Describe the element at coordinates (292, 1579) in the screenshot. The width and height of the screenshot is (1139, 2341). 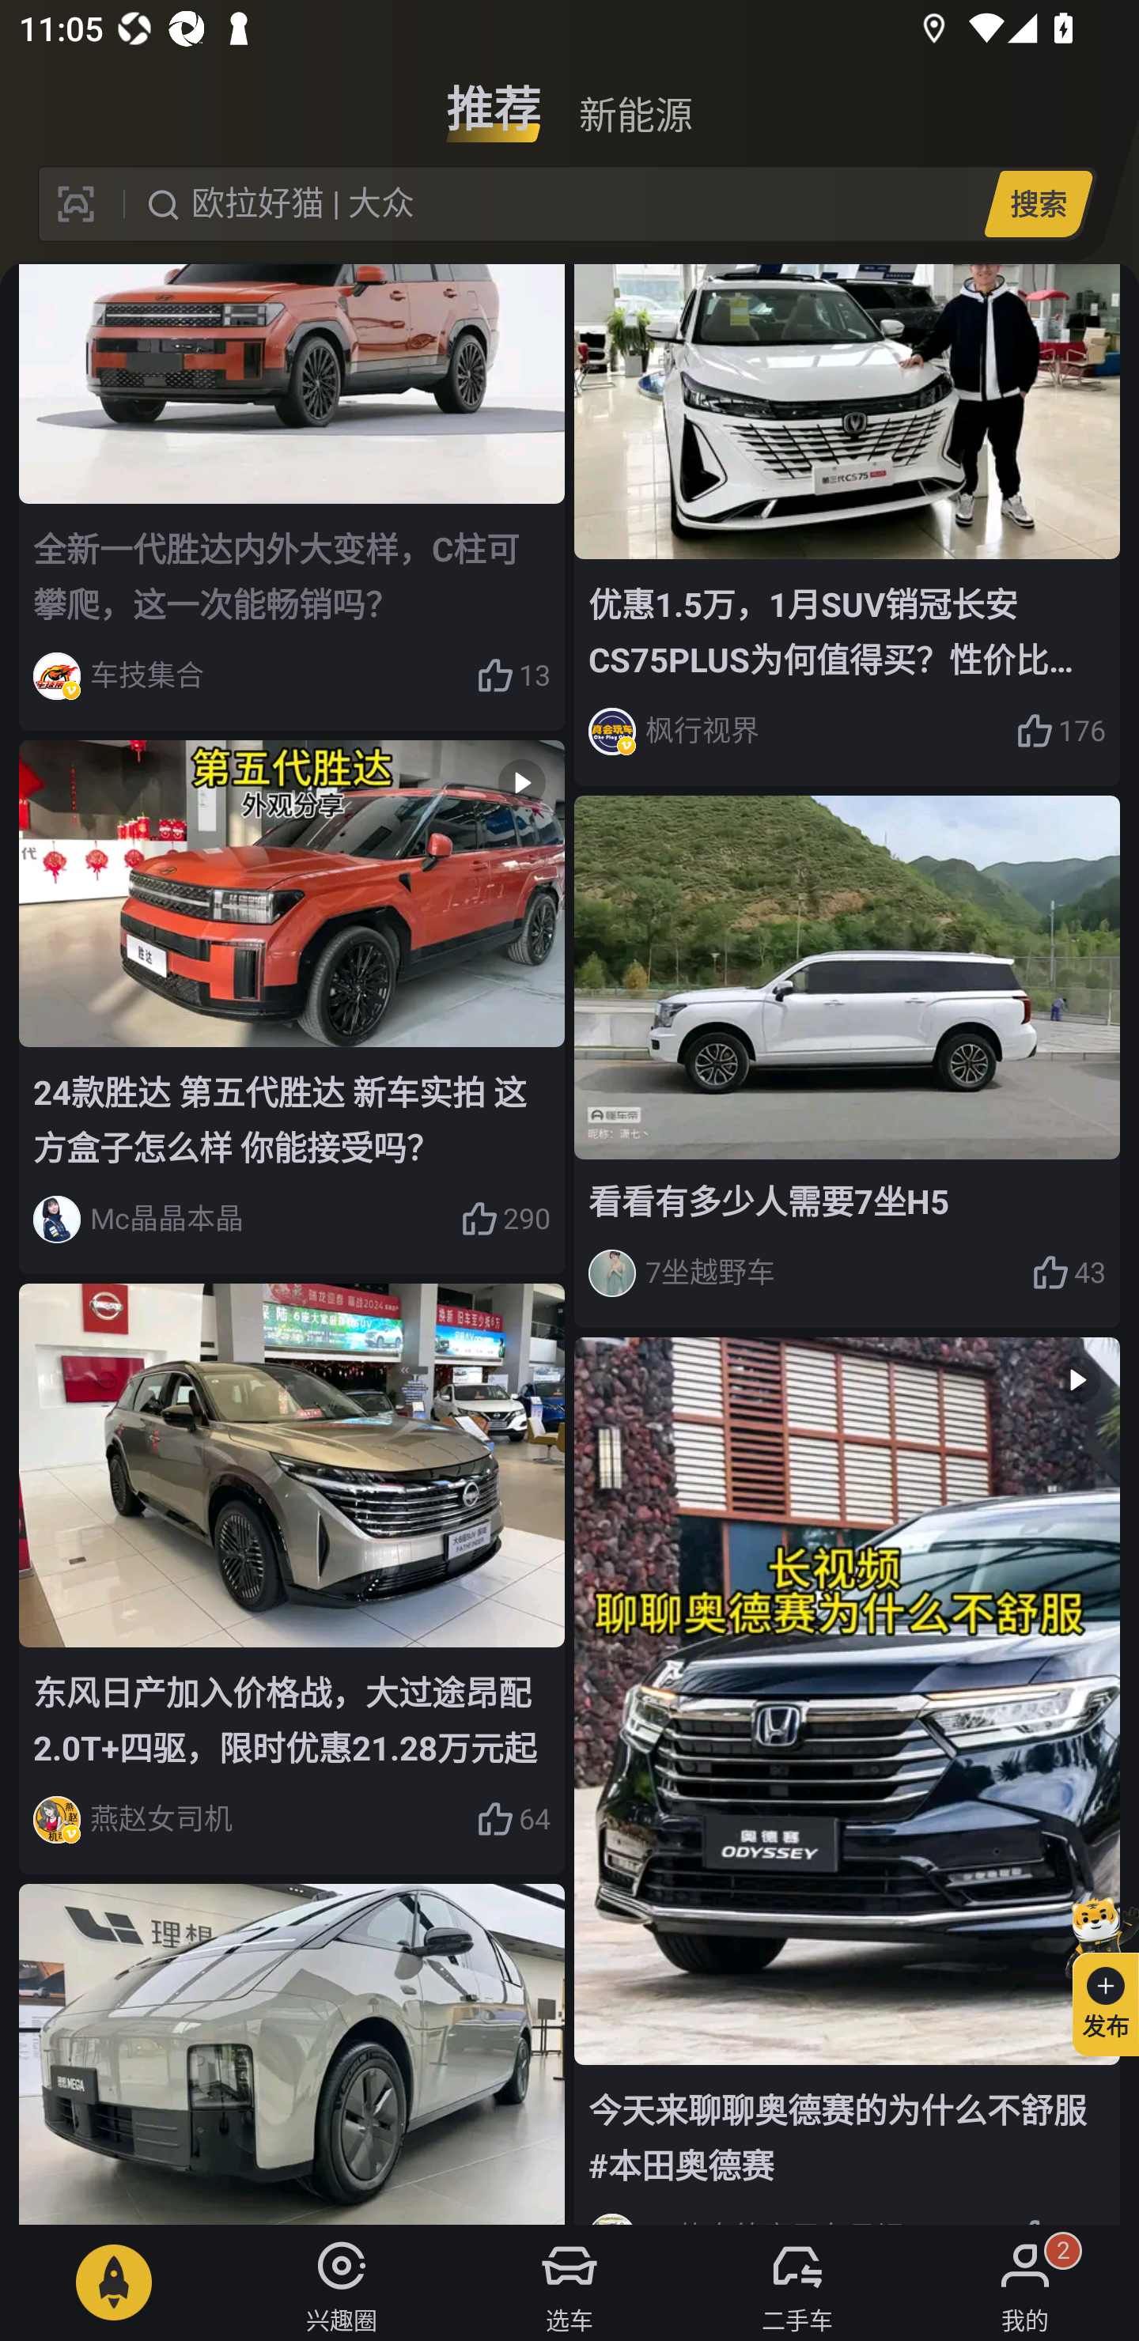
I see `东风日产加入价格战，大过途昂配2.0T+四驱，限时优惠21.28万元起 燕赵女司机 64` at that location.